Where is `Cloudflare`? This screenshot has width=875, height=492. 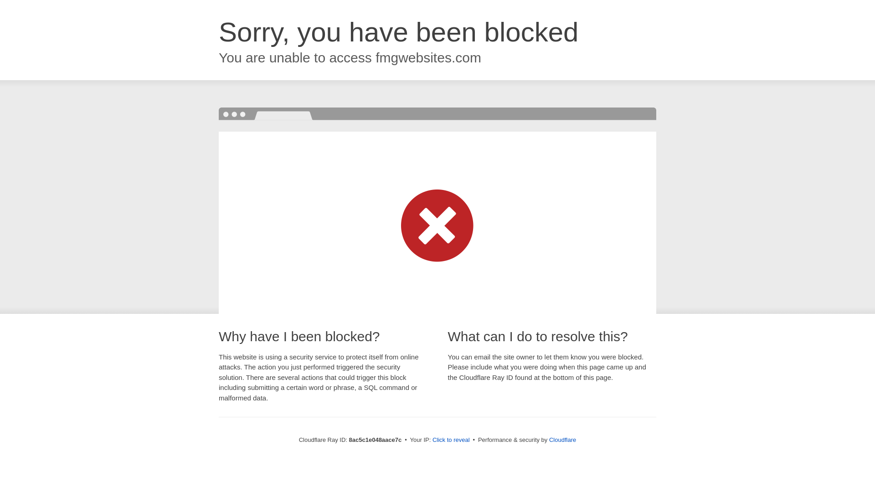 Cloudflare is located at coordinates (562, 440).